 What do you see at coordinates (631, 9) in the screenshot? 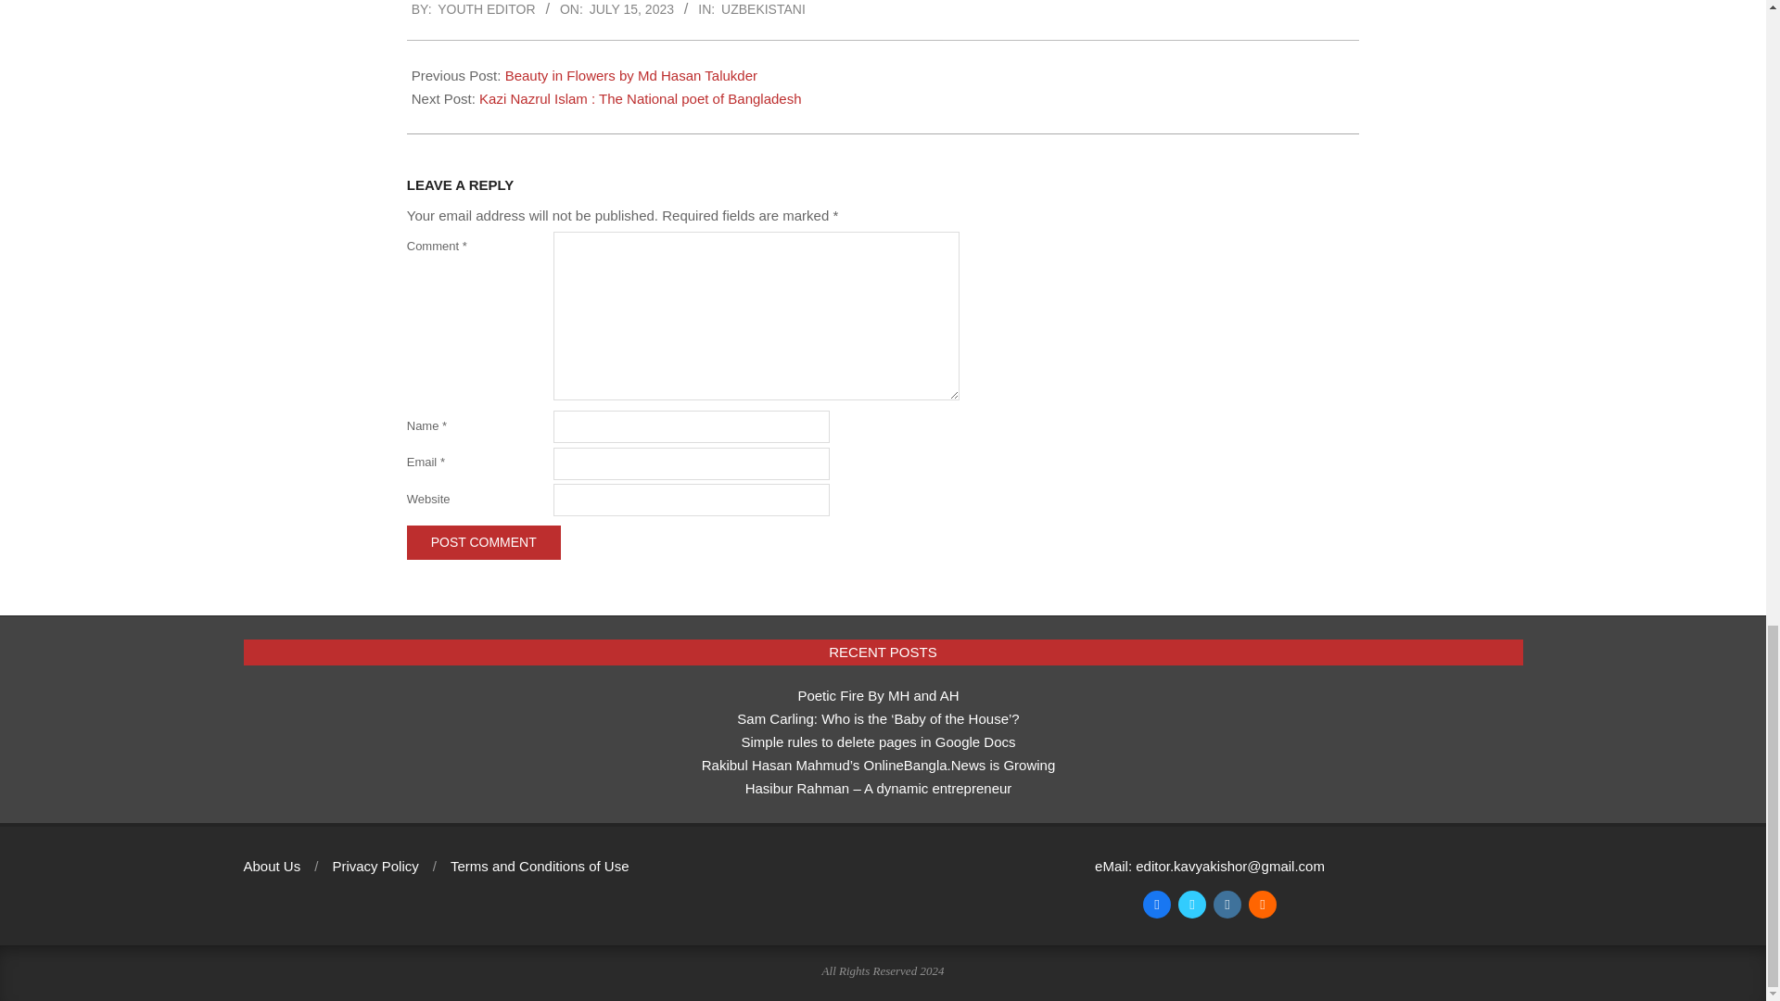
I see `Saturday, July 15, 2023, 6:41 pm` at bounding box center [631, 9].